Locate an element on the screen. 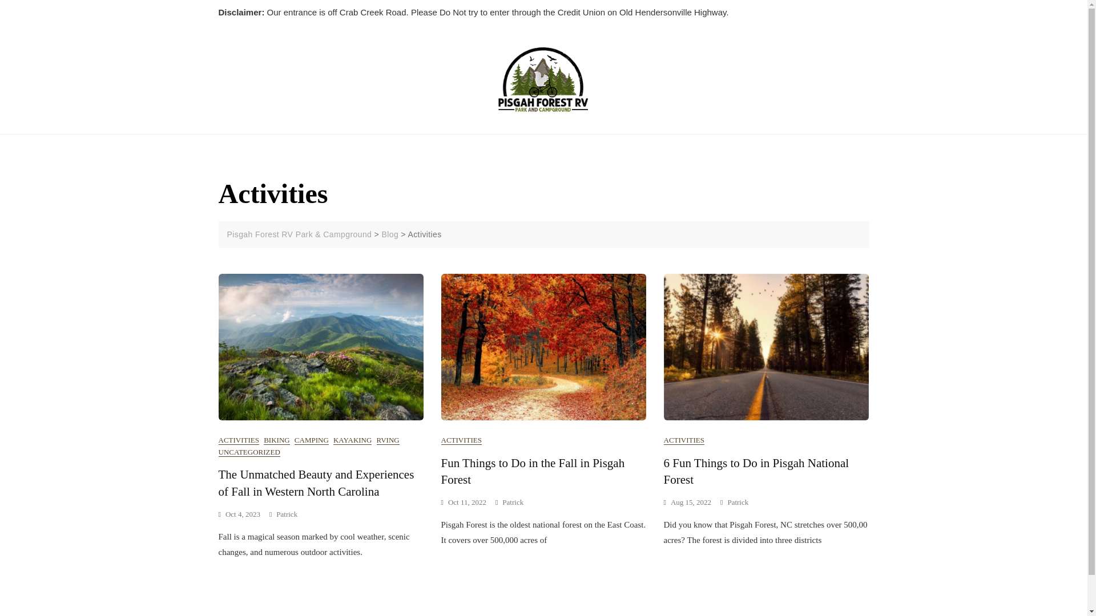 Image resolution: width=1096 pixels, height=616 pixels. GALLERY is located at coordinates (669, 64).